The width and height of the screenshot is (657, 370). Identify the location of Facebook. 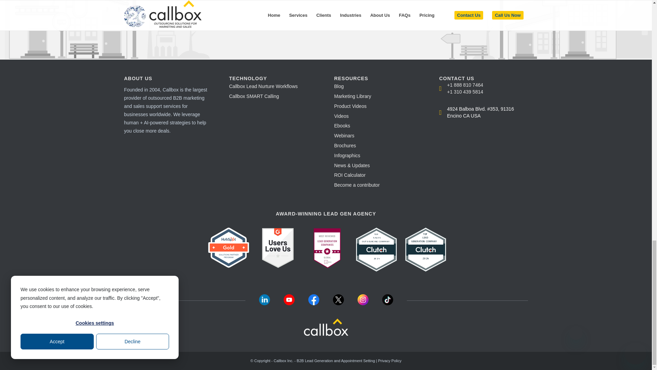
(313, 303).